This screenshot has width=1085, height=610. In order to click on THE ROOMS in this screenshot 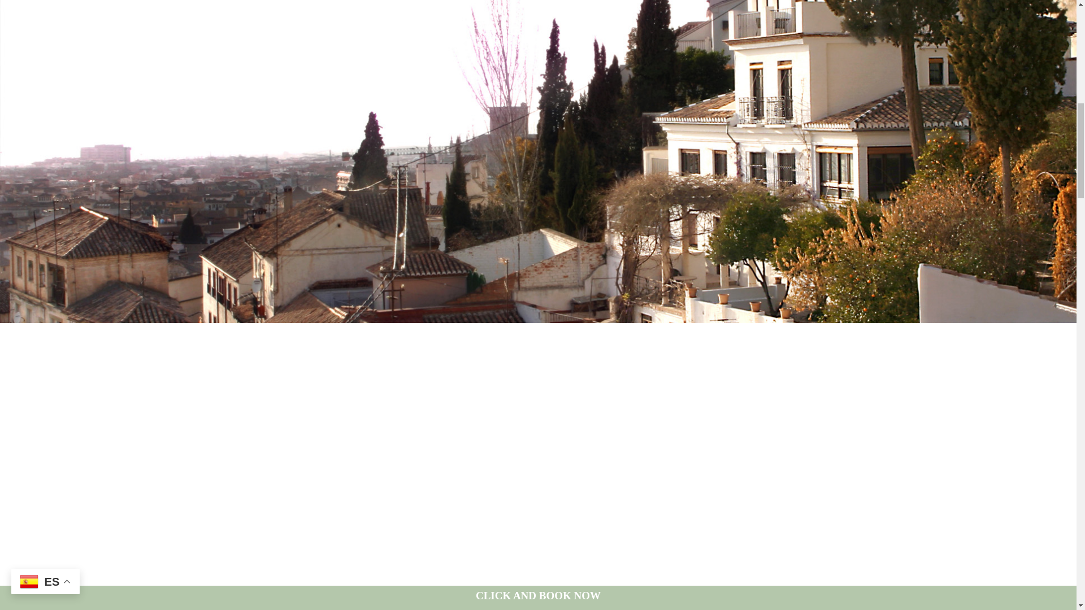, I will do `click(315, 238)`.